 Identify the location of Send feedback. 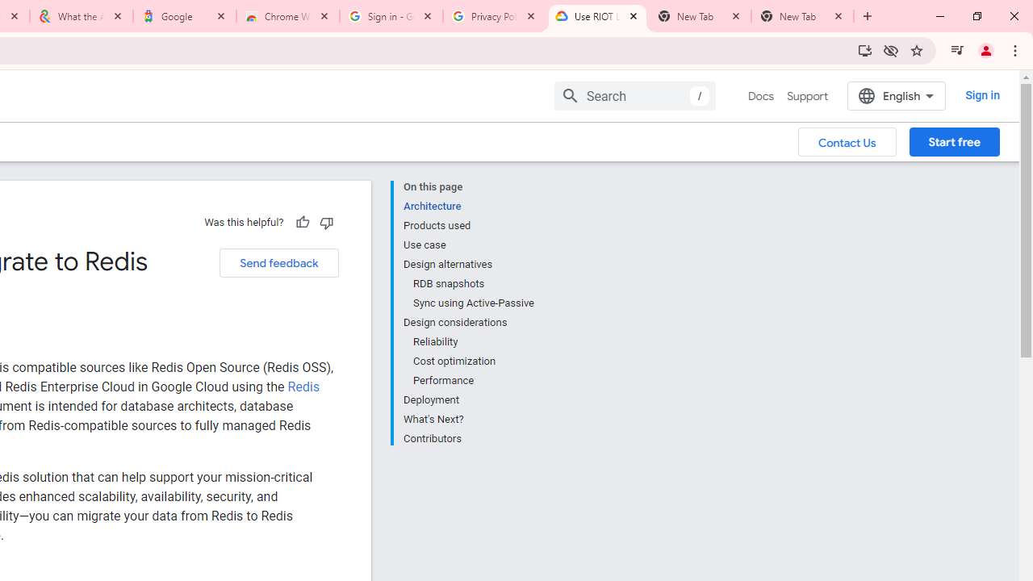
(278, 263).